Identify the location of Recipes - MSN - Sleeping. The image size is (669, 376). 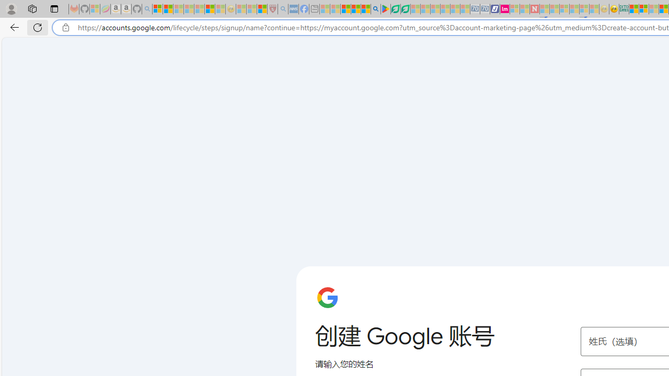
(241, 9).